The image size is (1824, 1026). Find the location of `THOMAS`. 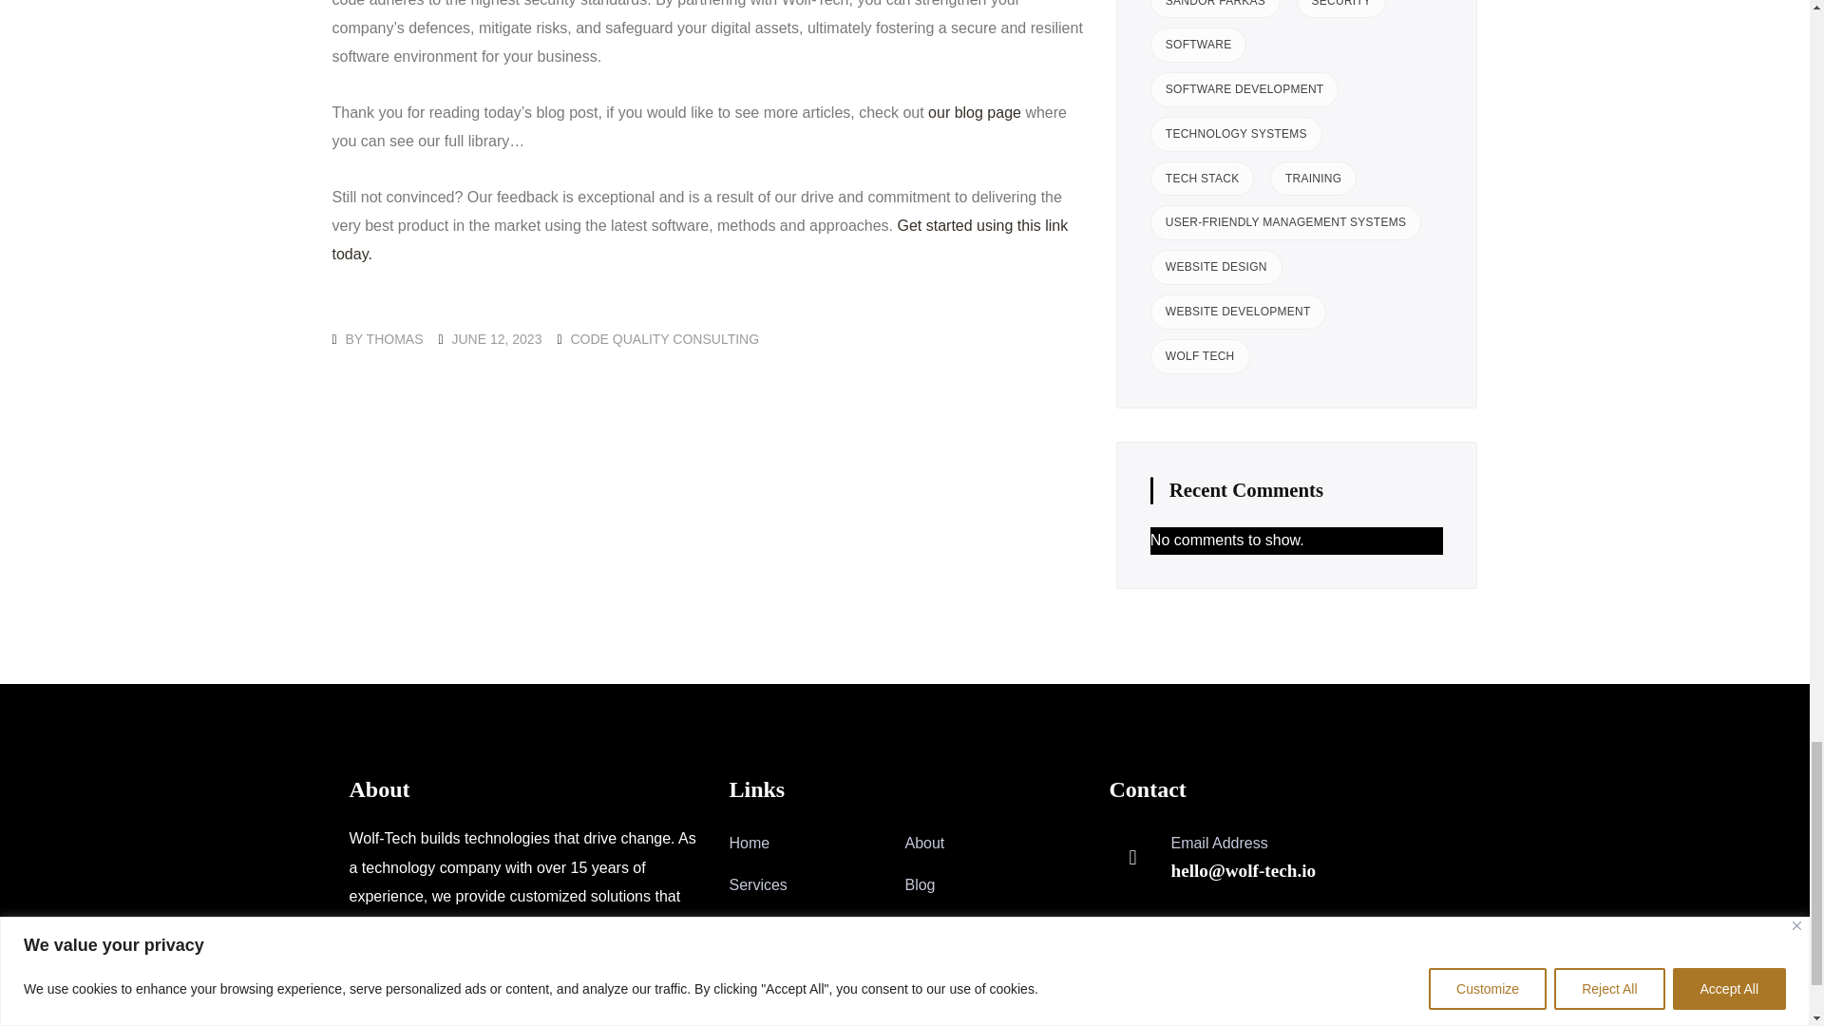

THOMAS is located at coordinates (394, 338).